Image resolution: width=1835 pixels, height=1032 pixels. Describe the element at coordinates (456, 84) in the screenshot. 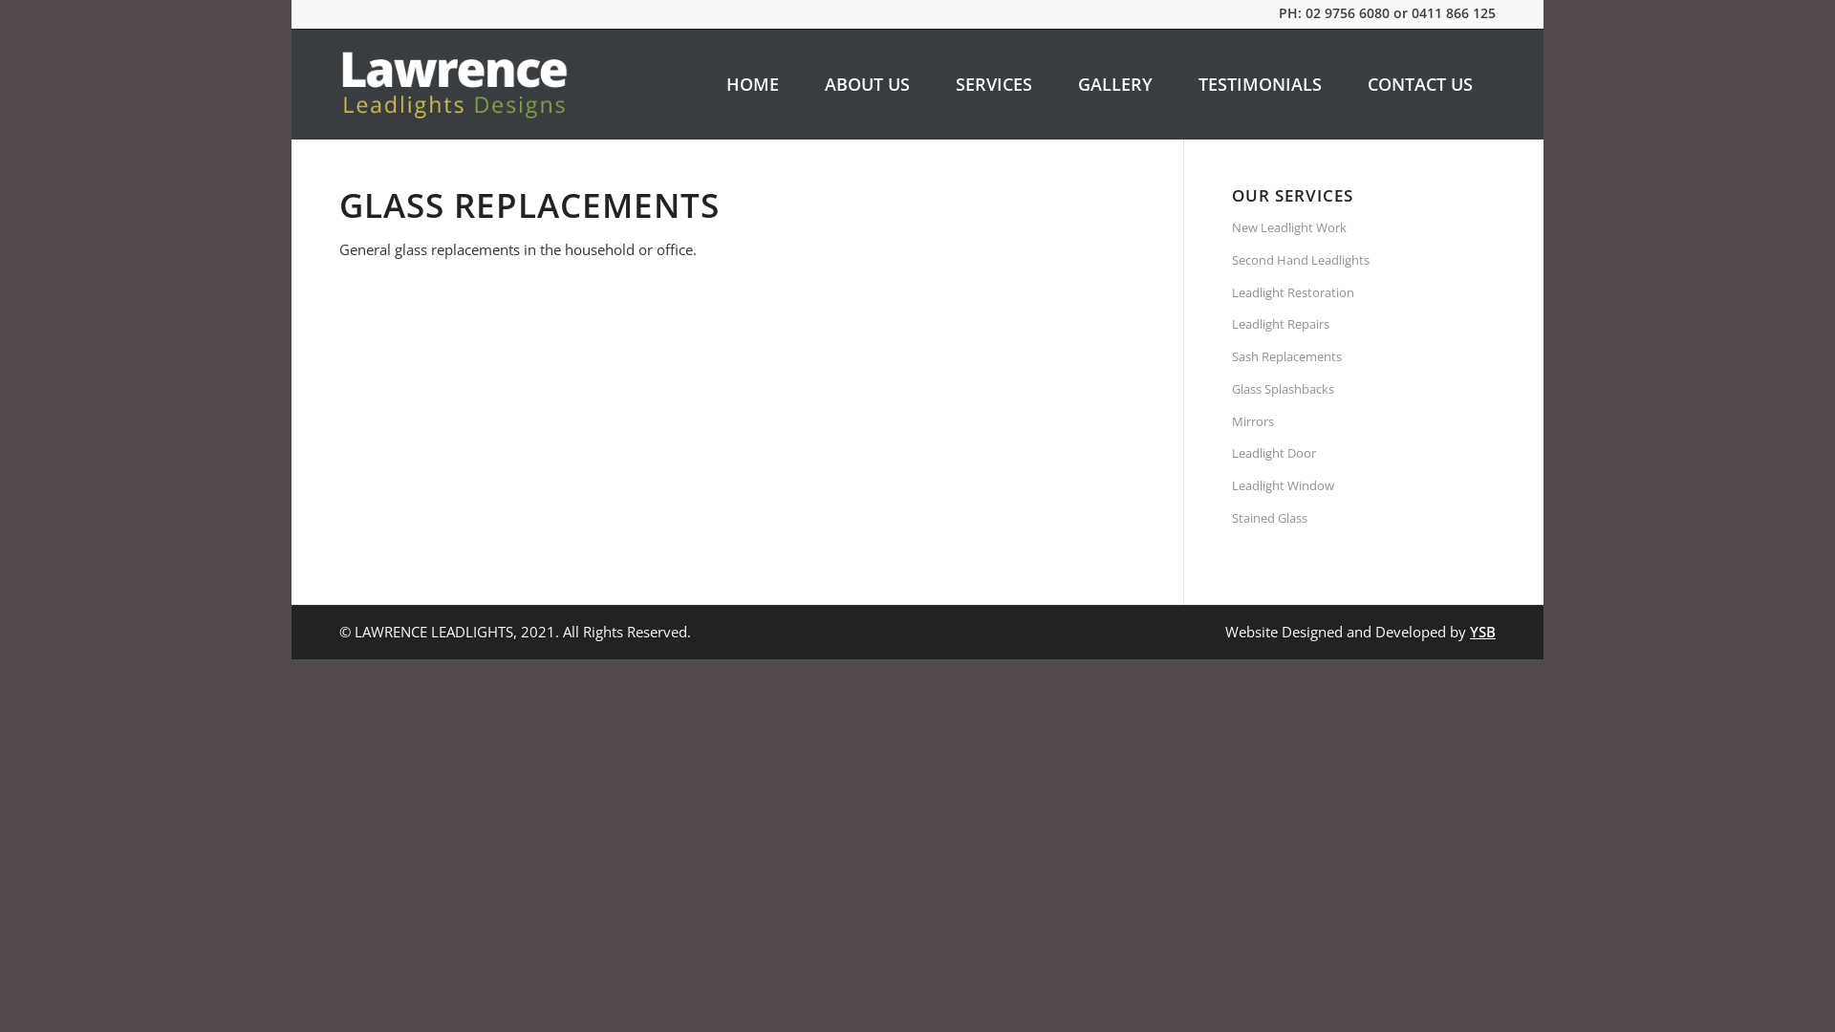

I see `logoe-white6` at that location.